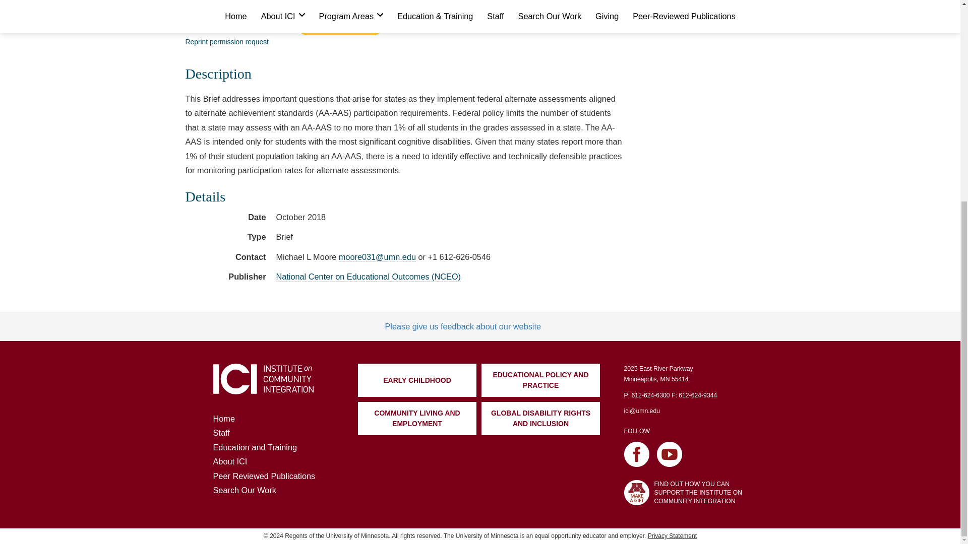 This screenshot has width=968, height=544. What do you see at coordinates (417, 419) in the screenshot?
I see `Institute on Community Integration` at bounding box center [417, 419].